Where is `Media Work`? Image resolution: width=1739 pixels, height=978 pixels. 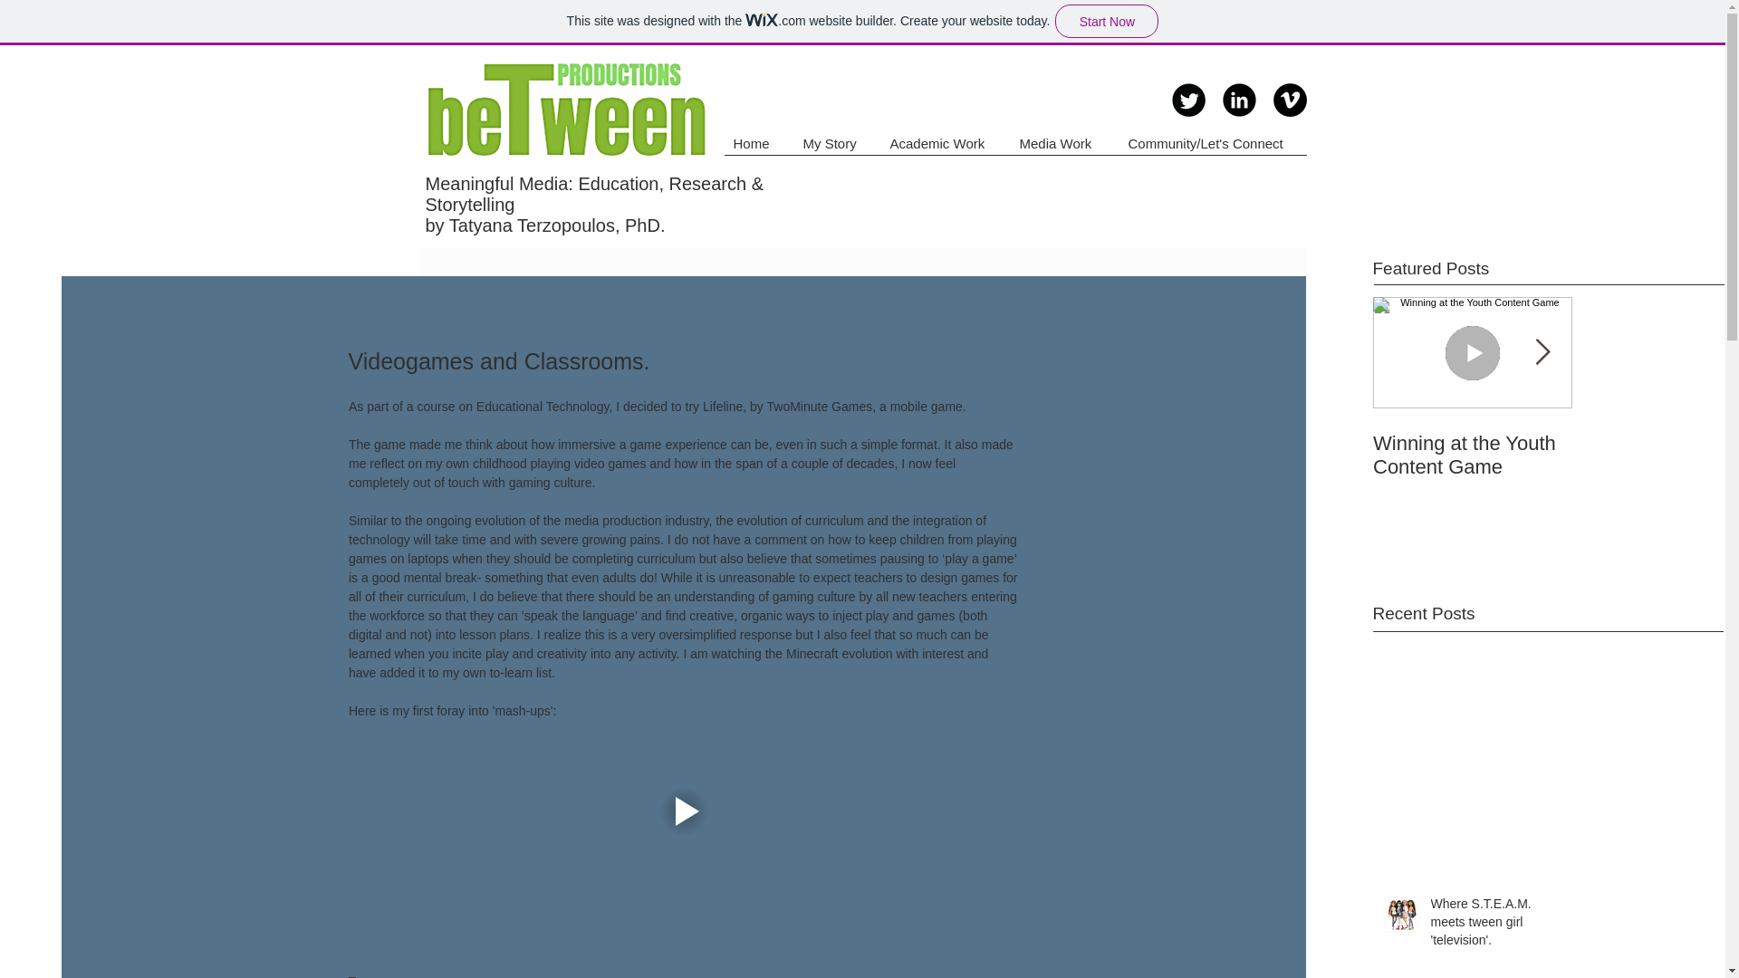
Media Work is located at coordinates (1065, 149).